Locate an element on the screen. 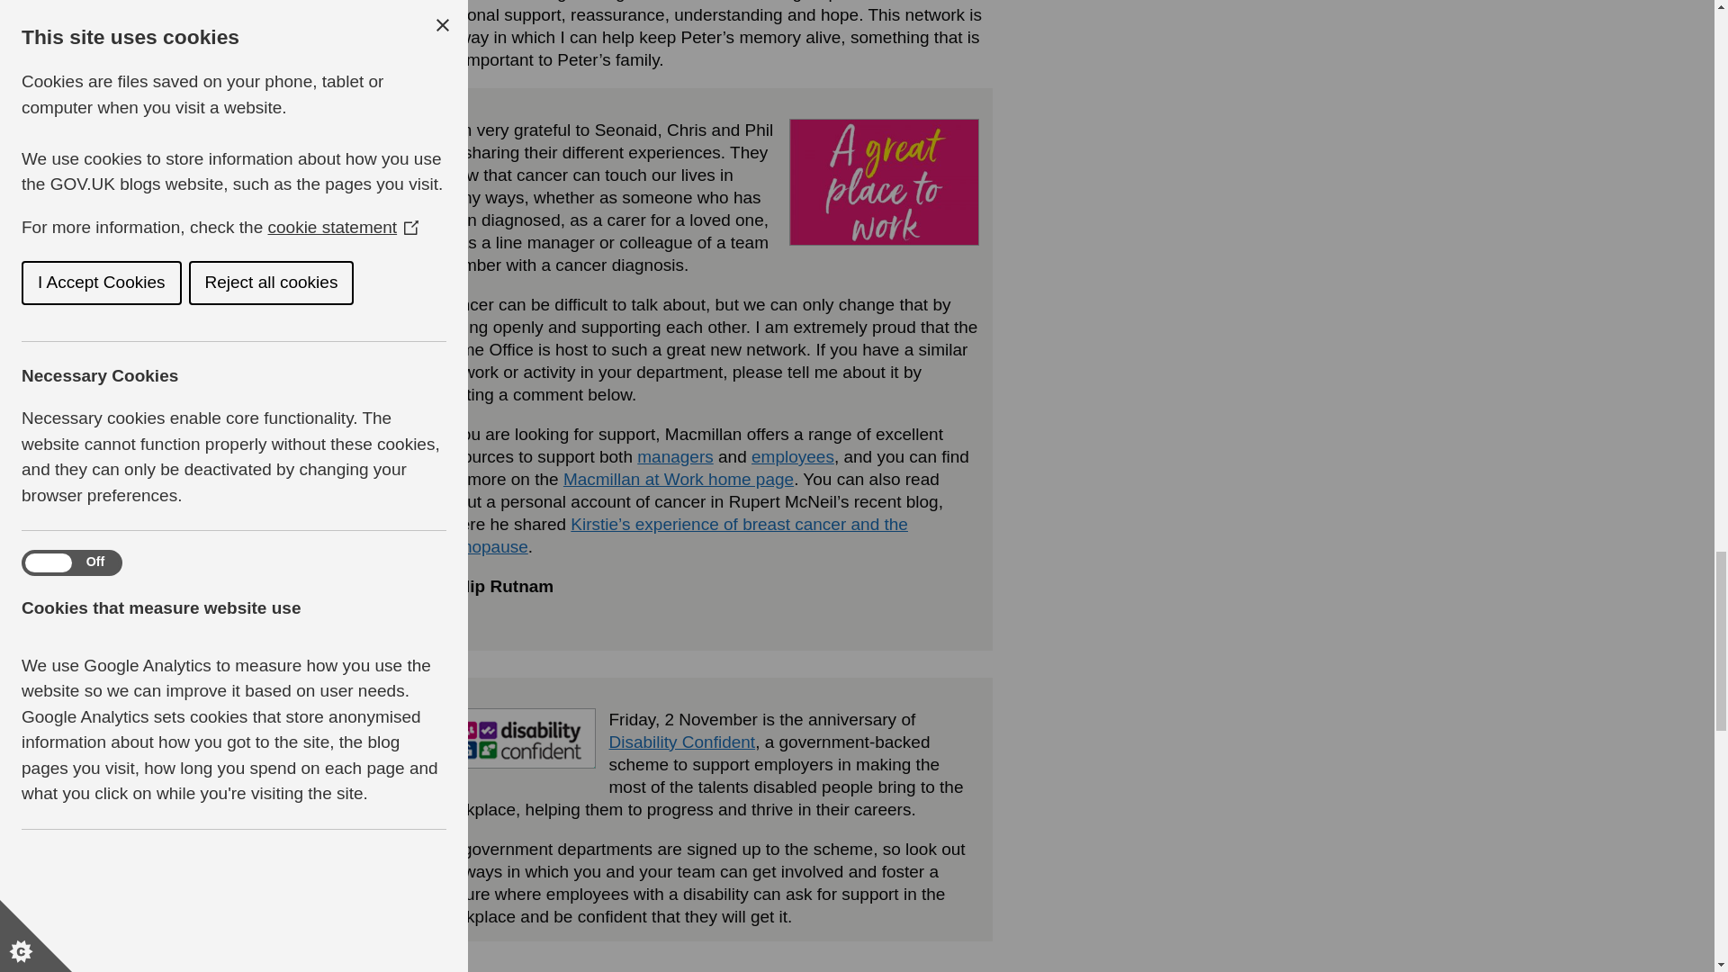 The width and height of the screenshot is (1728, 972). employees is located at coordinates (793, 456).